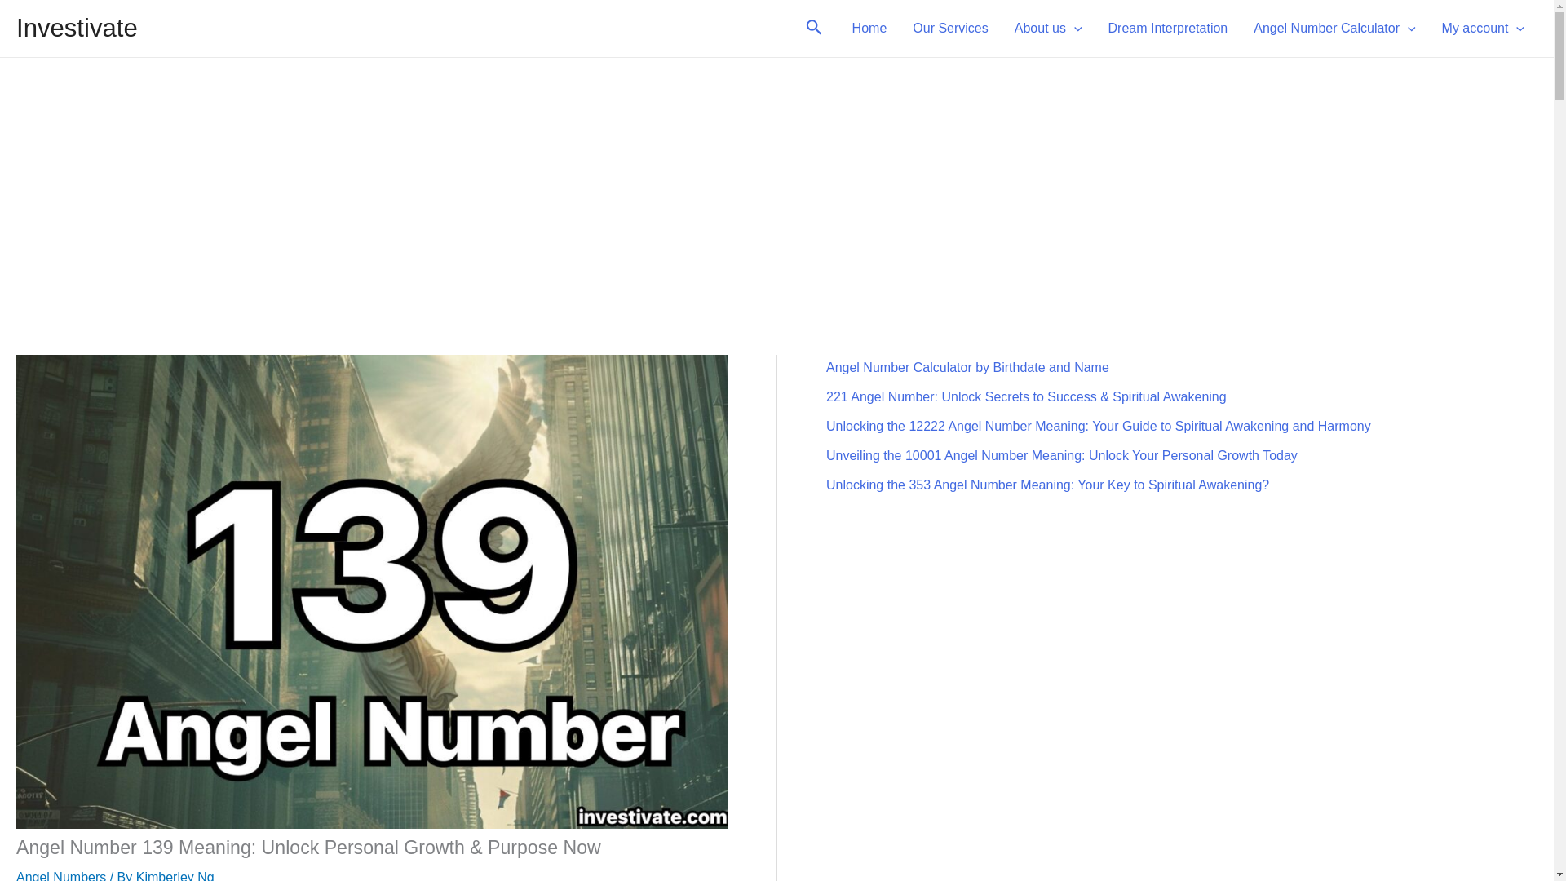  Describe the element at coordinates (869, 28) in the screenshot. I see `Home` at that location.